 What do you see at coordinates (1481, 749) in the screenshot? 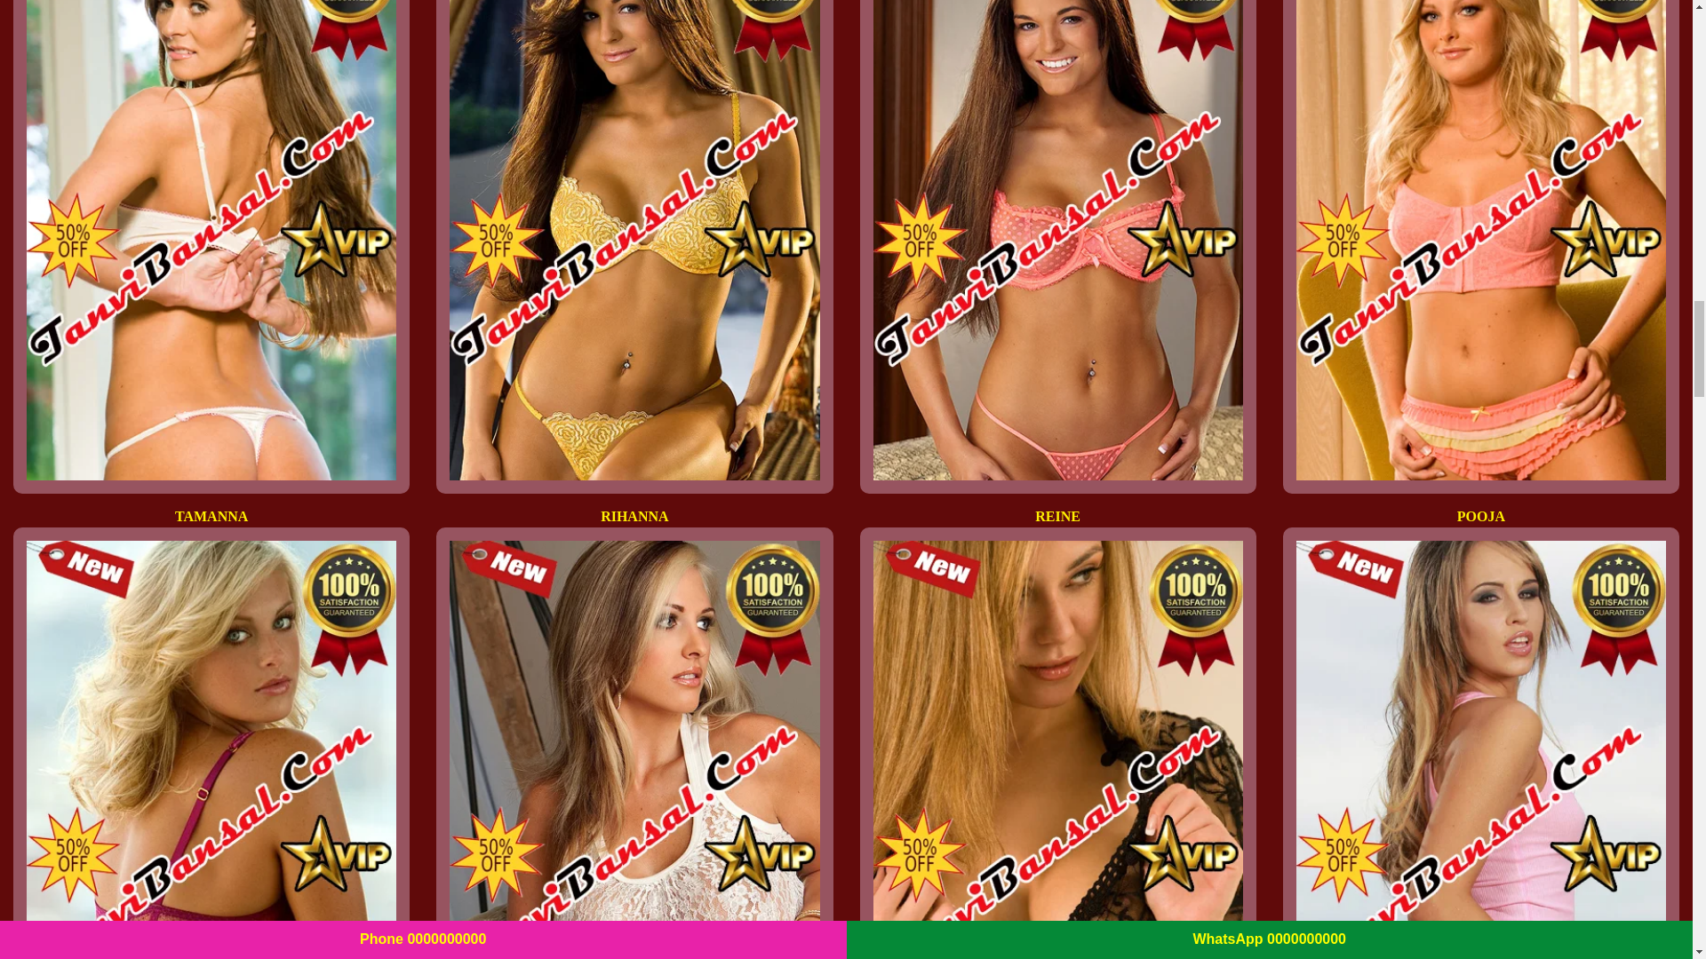
I see `Koti Escorts - Arabella` at bounding box center [1481, 749].